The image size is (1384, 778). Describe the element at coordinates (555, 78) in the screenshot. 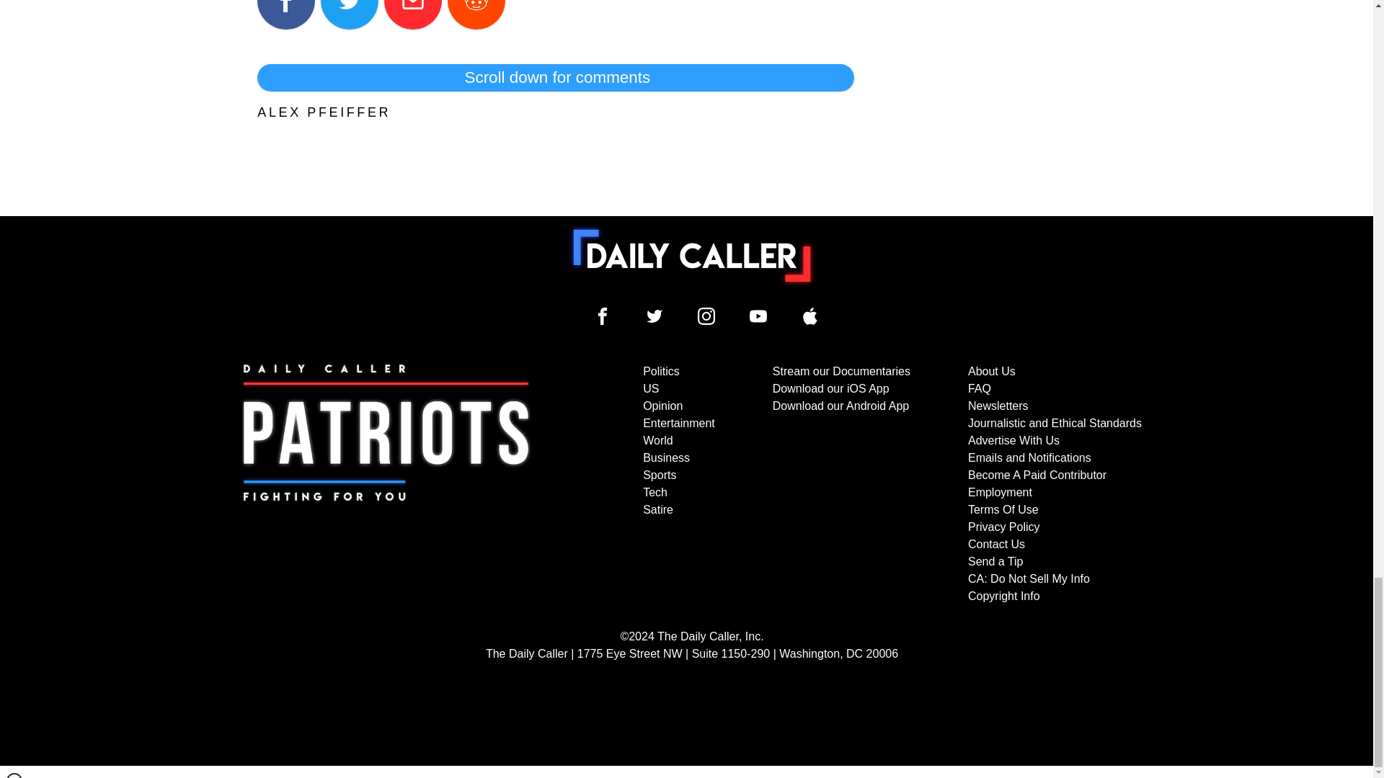

I see `Scroll down for comments` at that location.